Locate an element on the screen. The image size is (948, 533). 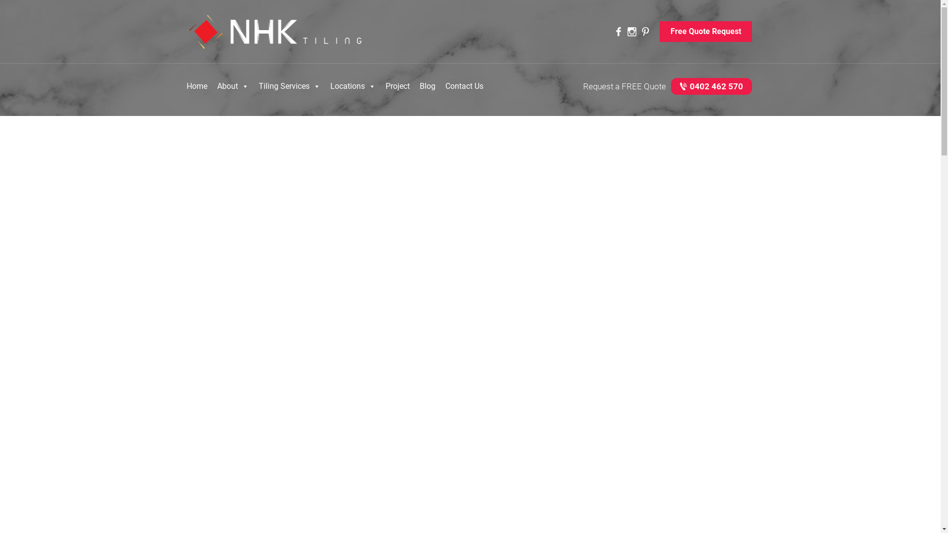
Free Quote Request is located at coordinates (706, 32).